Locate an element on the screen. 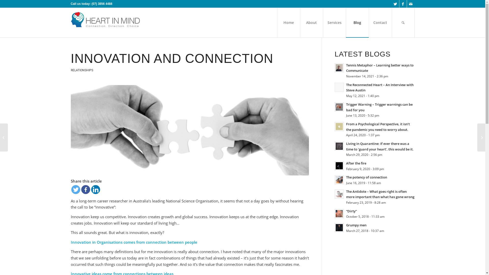  INNOVATION AND CONNECTION is located at coordinates (172, 59).